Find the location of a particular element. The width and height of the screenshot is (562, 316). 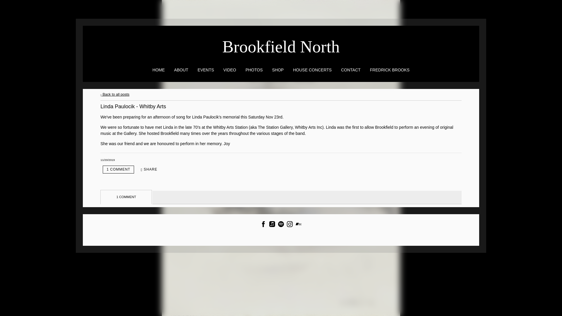

ABOUT is located at coordinates (181, 70).